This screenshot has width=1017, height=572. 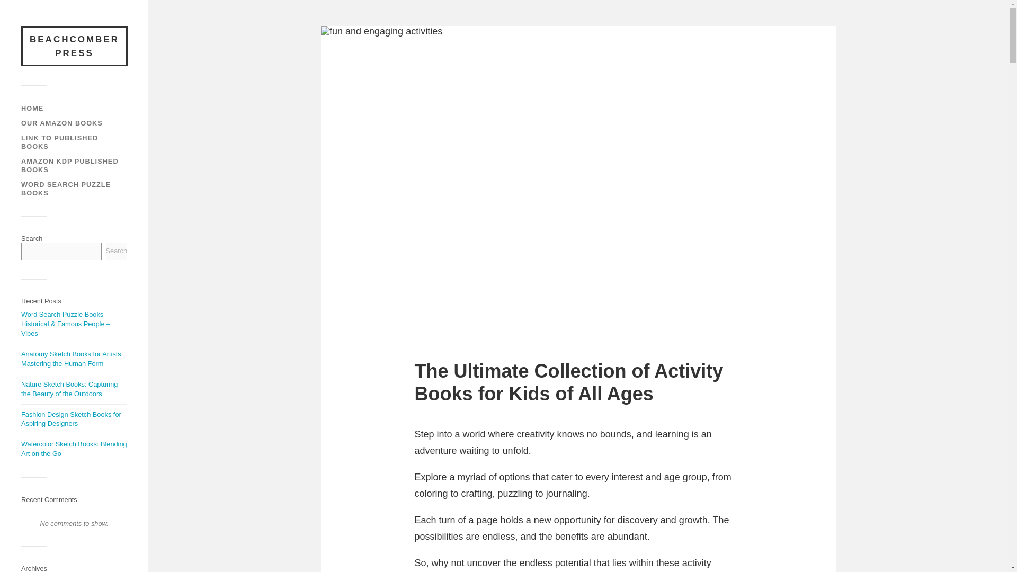 I want to click on Watercolor Sketch Books: Blending Art on the Go, so click(x=74, y=449).